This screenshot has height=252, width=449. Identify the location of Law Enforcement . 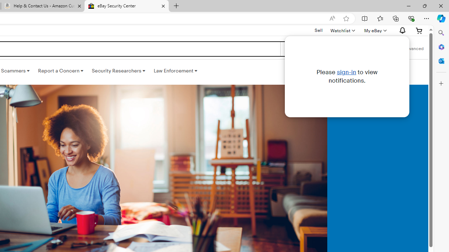
(175, 71).